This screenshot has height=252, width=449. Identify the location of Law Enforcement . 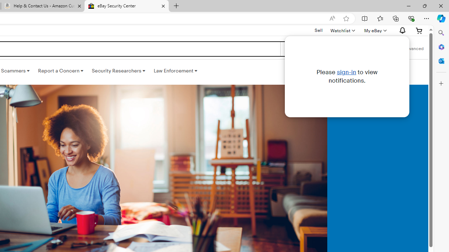
(175, 71).